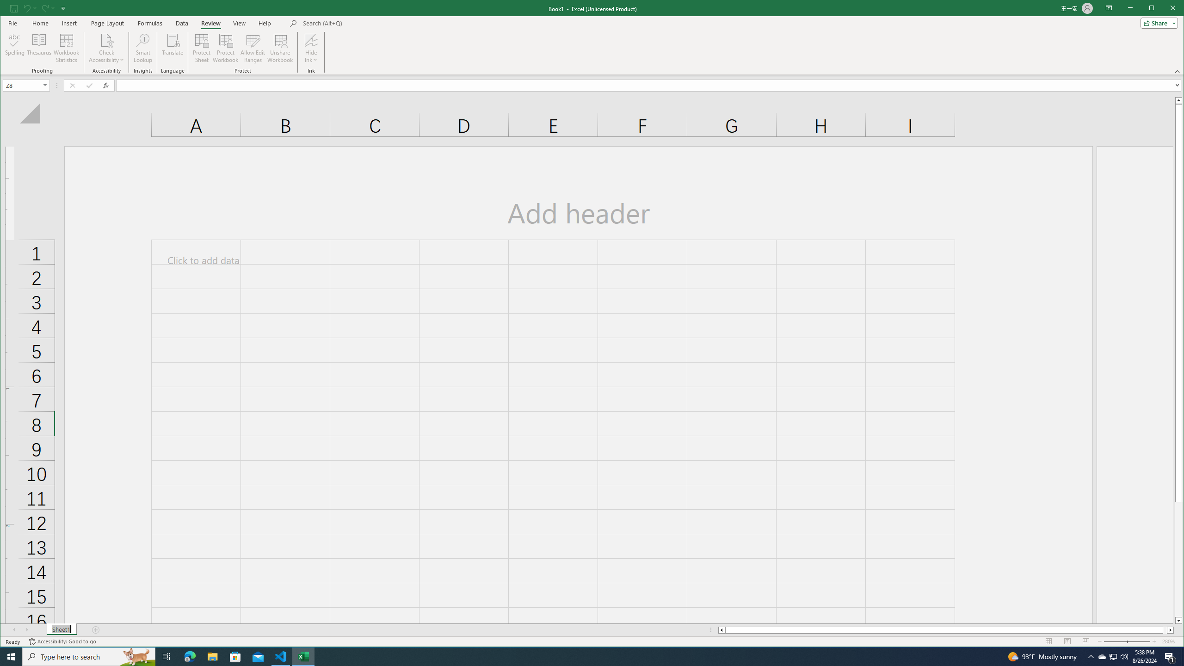 This screenshot has height=666, width=1184. What do you see at coordinates (280, 48) in the screenshot?
I see `Unshare Workbook` at bounding box center [280, 48].